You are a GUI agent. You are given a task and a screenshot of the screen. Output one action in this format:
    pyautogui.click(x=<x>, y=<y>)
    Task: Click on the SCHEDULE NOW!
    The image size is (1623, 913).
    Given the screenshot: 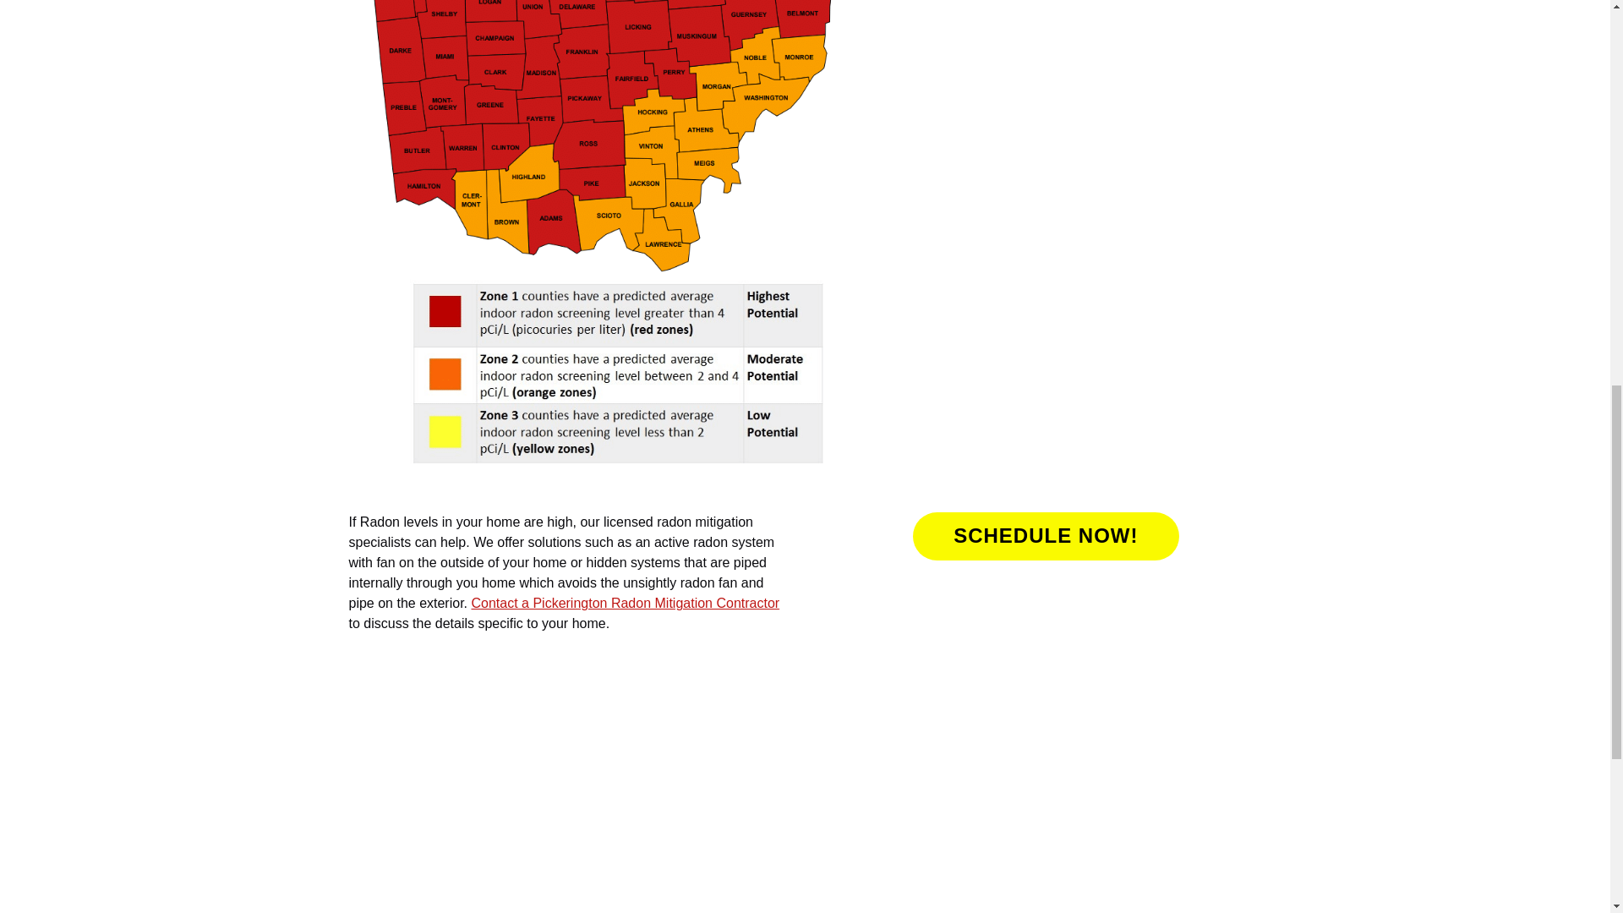 What is the action you would take?
    pyautogui.click(x=1045, y=536)
    